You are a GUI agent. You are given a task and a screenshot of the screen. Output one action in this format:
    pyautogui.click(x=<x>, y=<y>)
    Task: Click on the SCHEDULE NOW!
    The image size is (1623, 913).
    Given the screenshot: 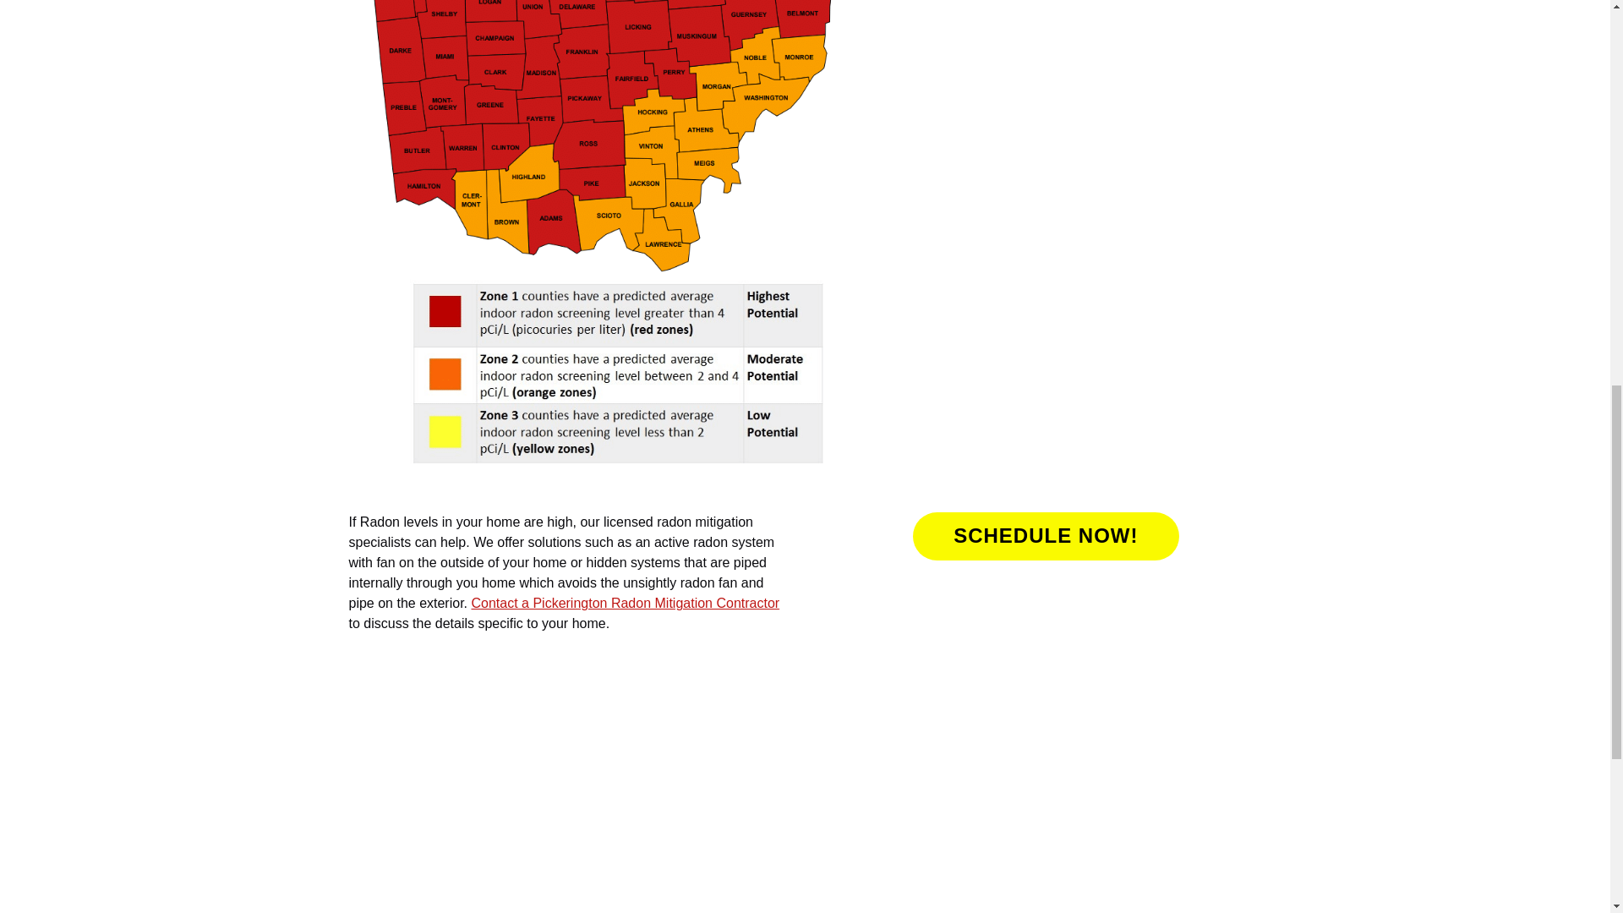 What is the action you would take?
    pyautogui.click(x=1045, y=536)
    